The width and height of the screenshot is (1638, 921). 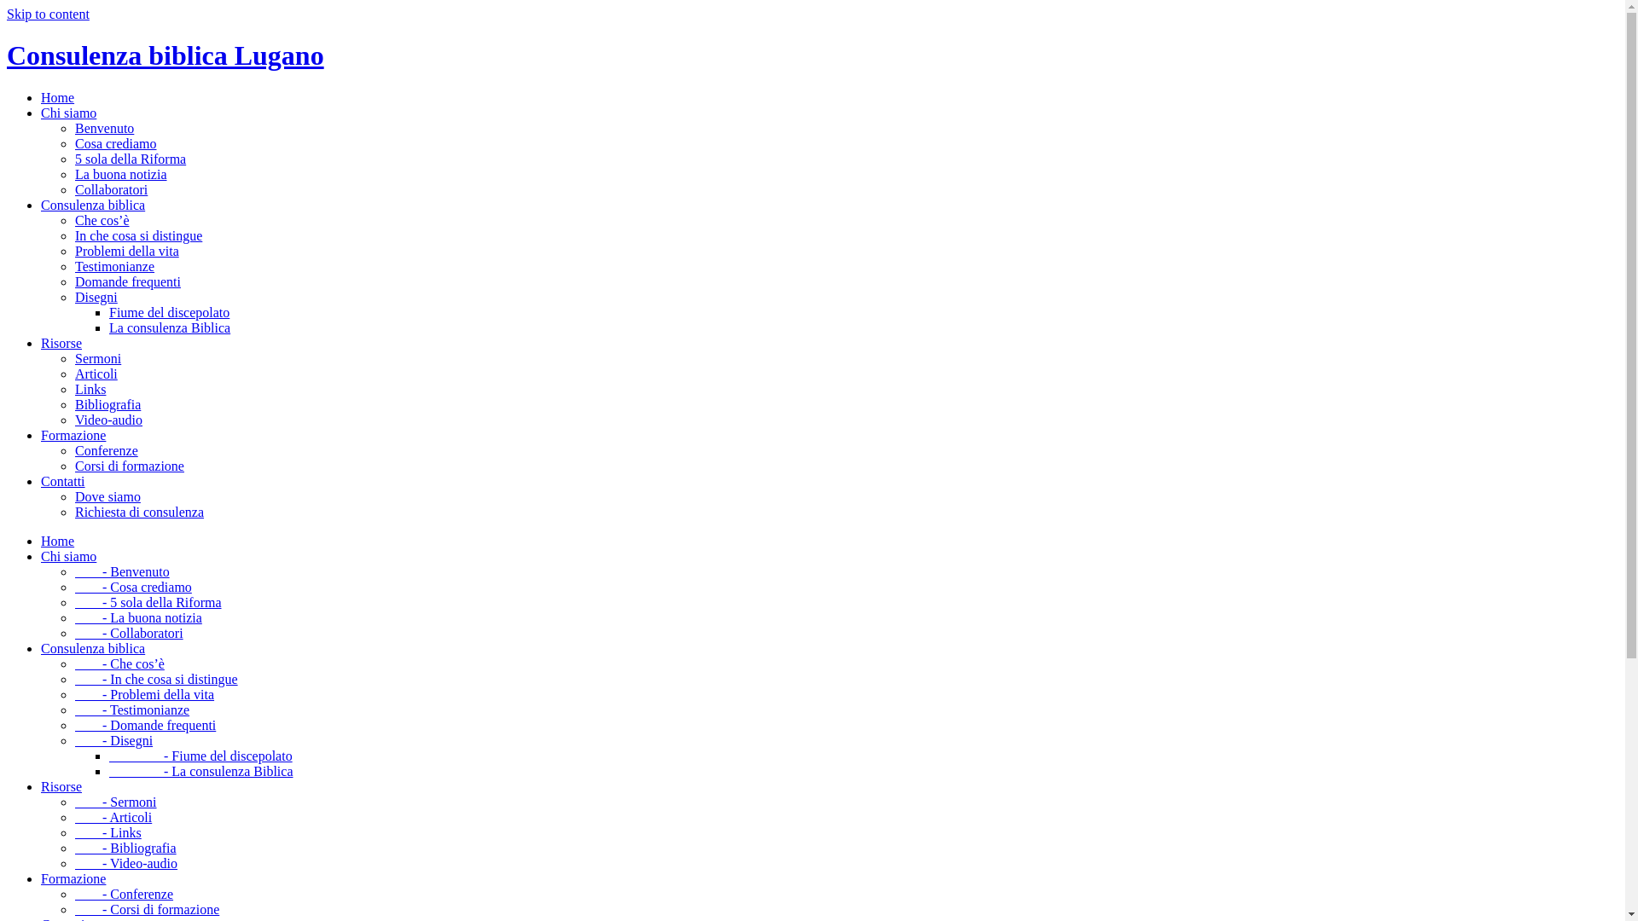 What do you see at coordinates (90, 389) in the screenshot?
I see `Links` at bounding box center [90, 389].